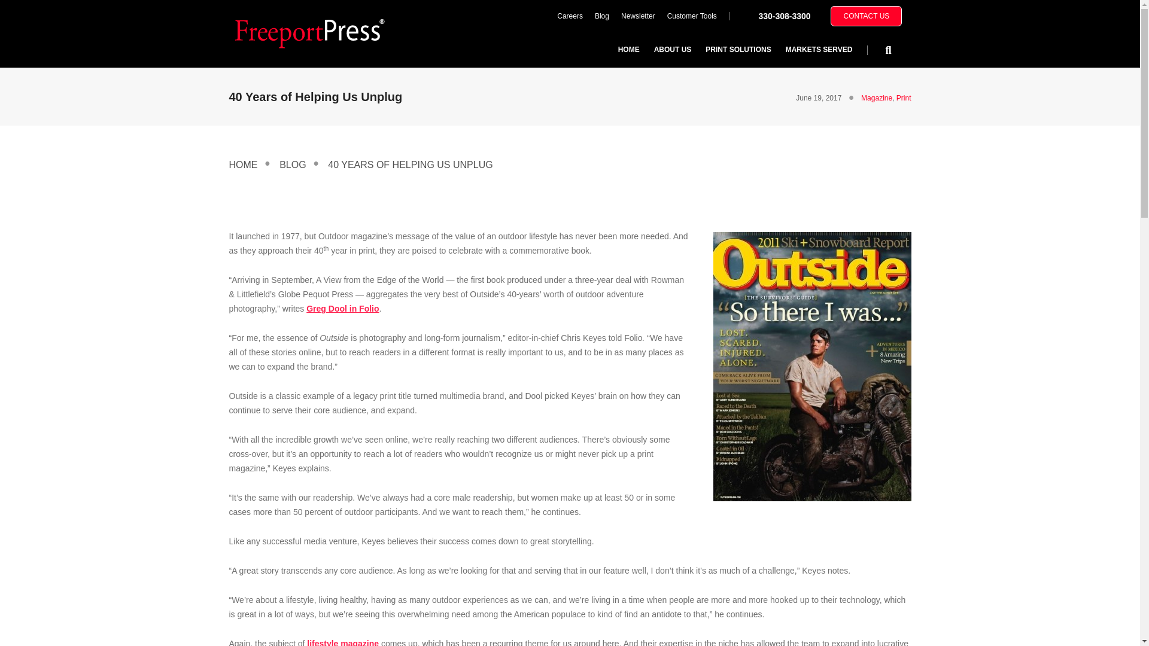 The width and height of the screenshot is (1149, 646). Describe the element at coordinates (819, 49) in the screenshot. I see `MARKETS SERVED` at that location.